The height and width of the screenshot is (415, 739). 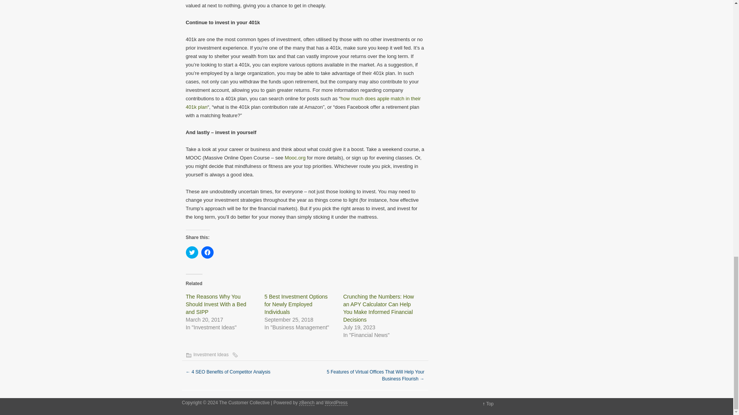 I want to click on Click to share on Twitter, so click(x=192, y=252).